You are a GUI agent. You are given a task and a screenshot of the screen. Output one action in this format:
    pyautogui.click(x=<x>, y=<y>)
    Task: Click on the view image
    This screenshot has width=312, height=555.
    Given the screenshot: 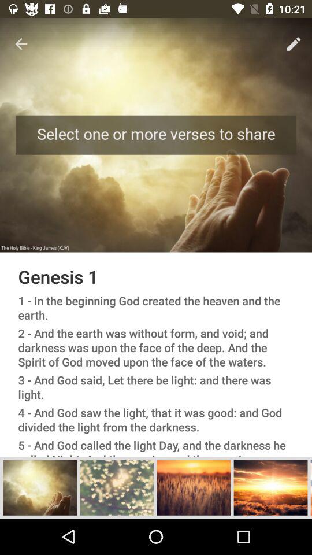 What is the action you would take?
    pyautogui.click(x=40, y=487)
    